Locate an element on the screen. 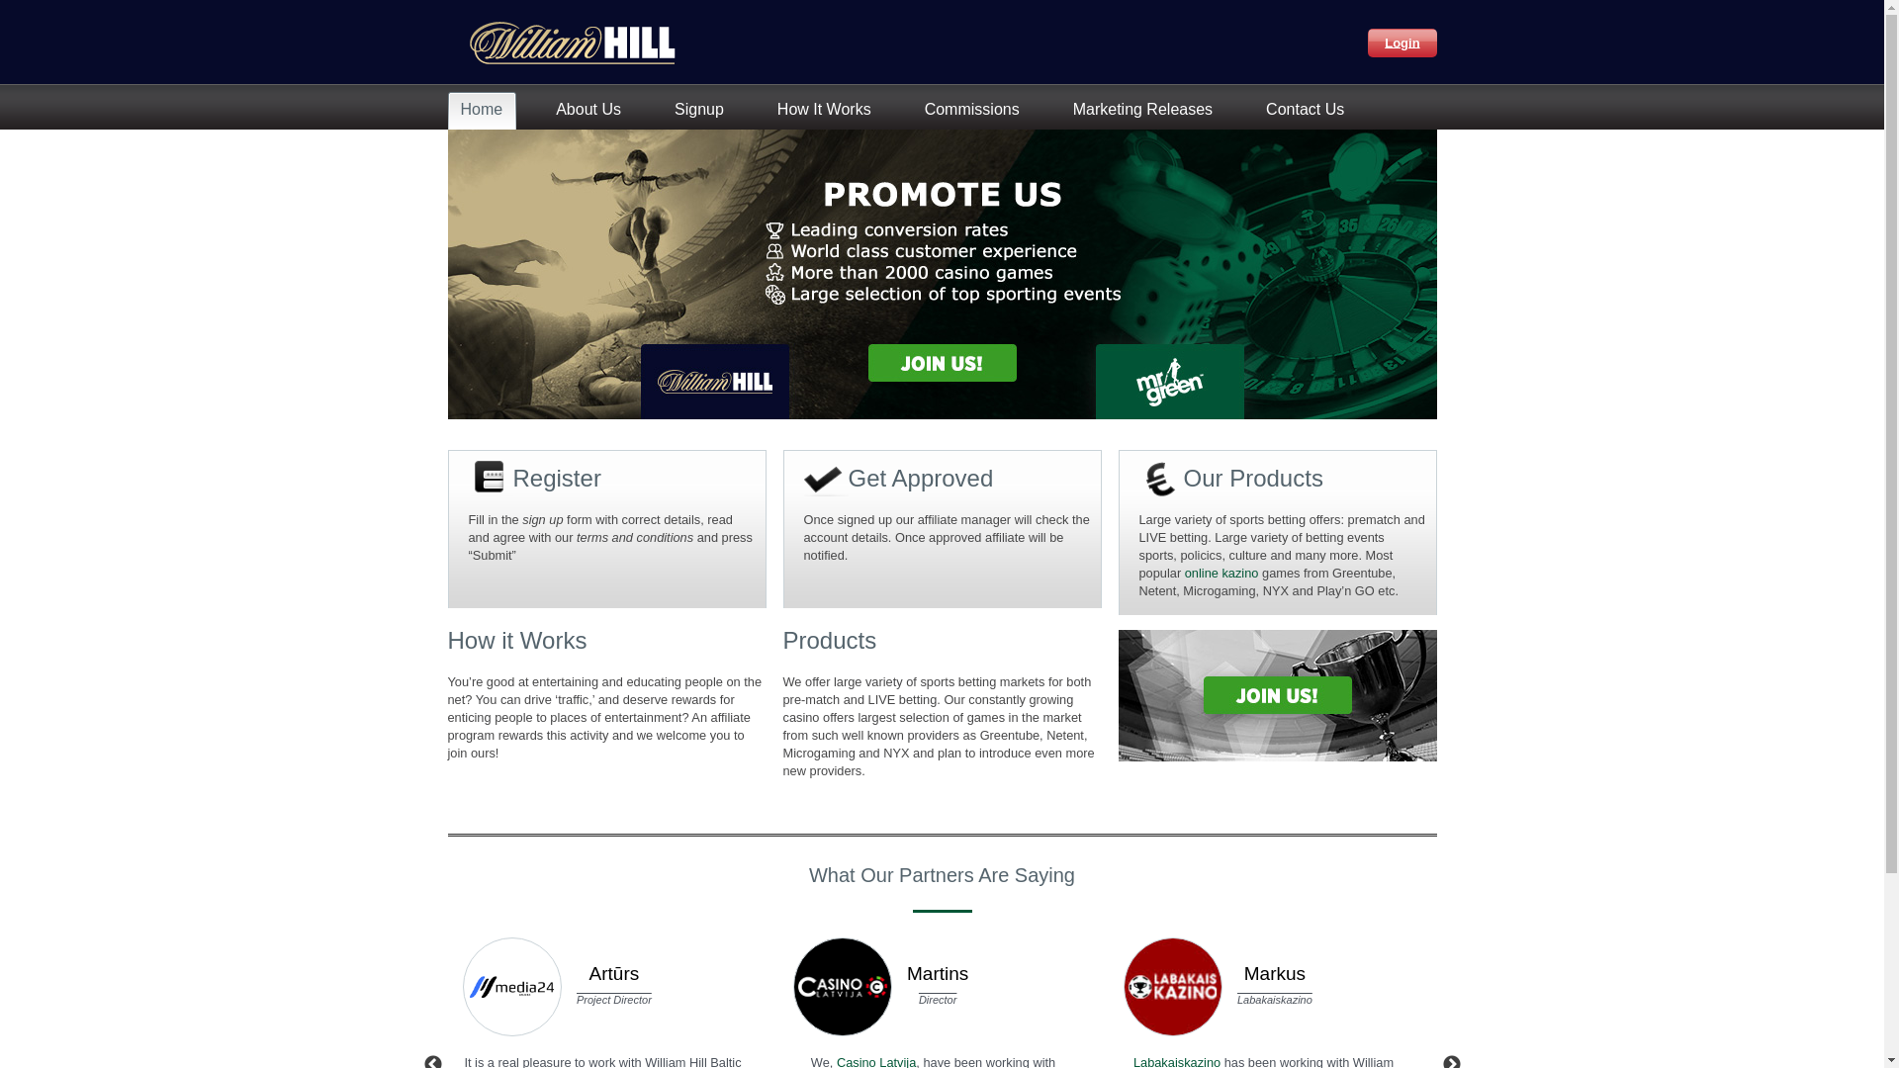 This screenshot has height=1068, width=1899. Login is located at coordinates (1402, 42).